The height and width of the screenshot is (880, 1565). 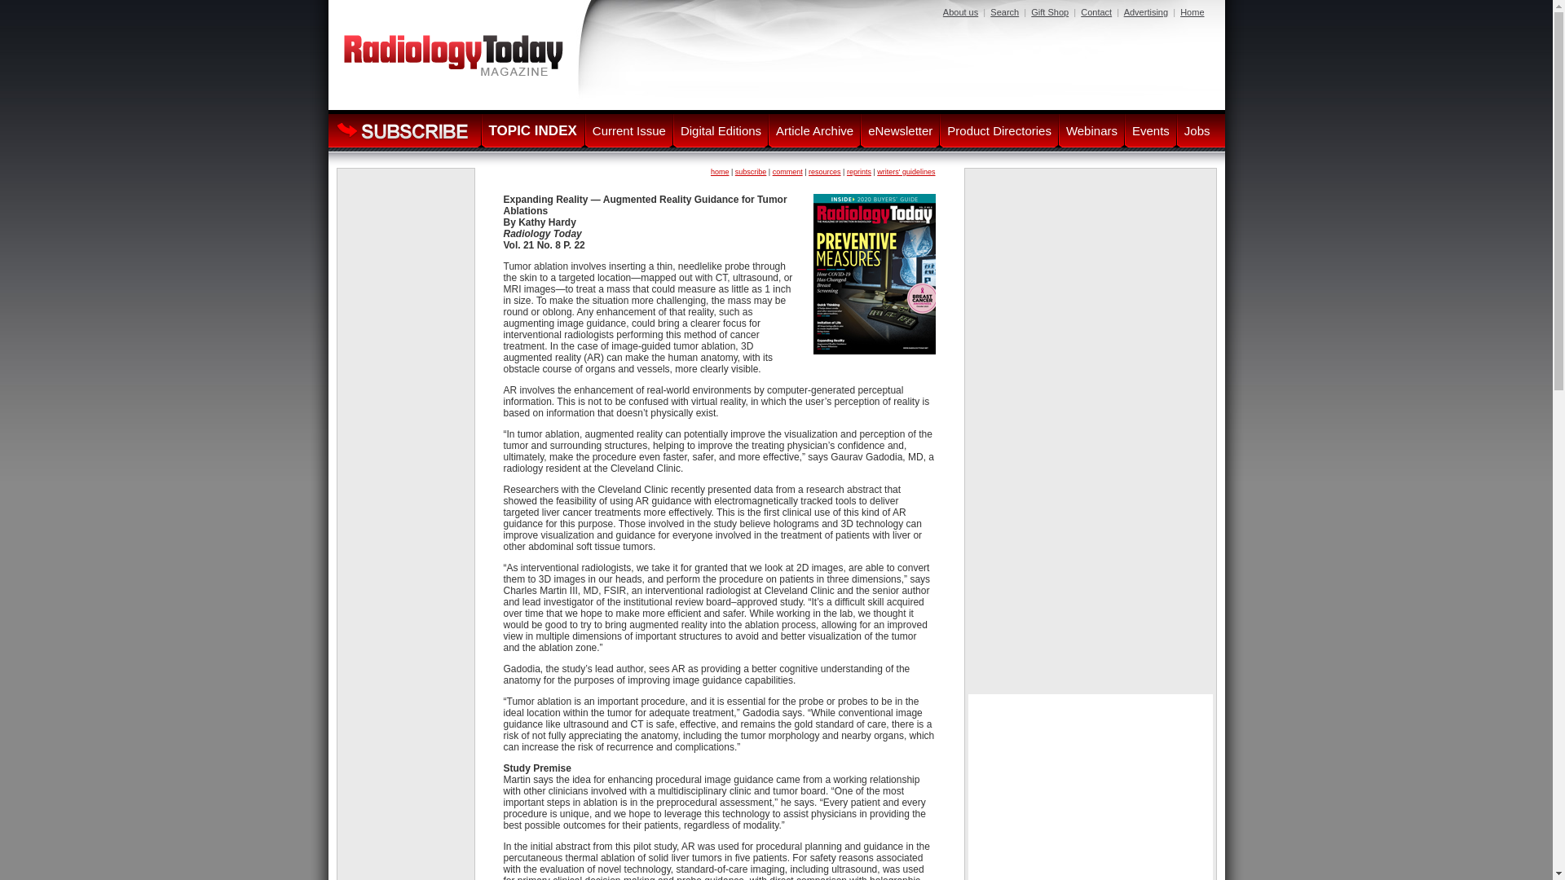 I want to click on 3rd party ad content, so click(x=1091, y=583).